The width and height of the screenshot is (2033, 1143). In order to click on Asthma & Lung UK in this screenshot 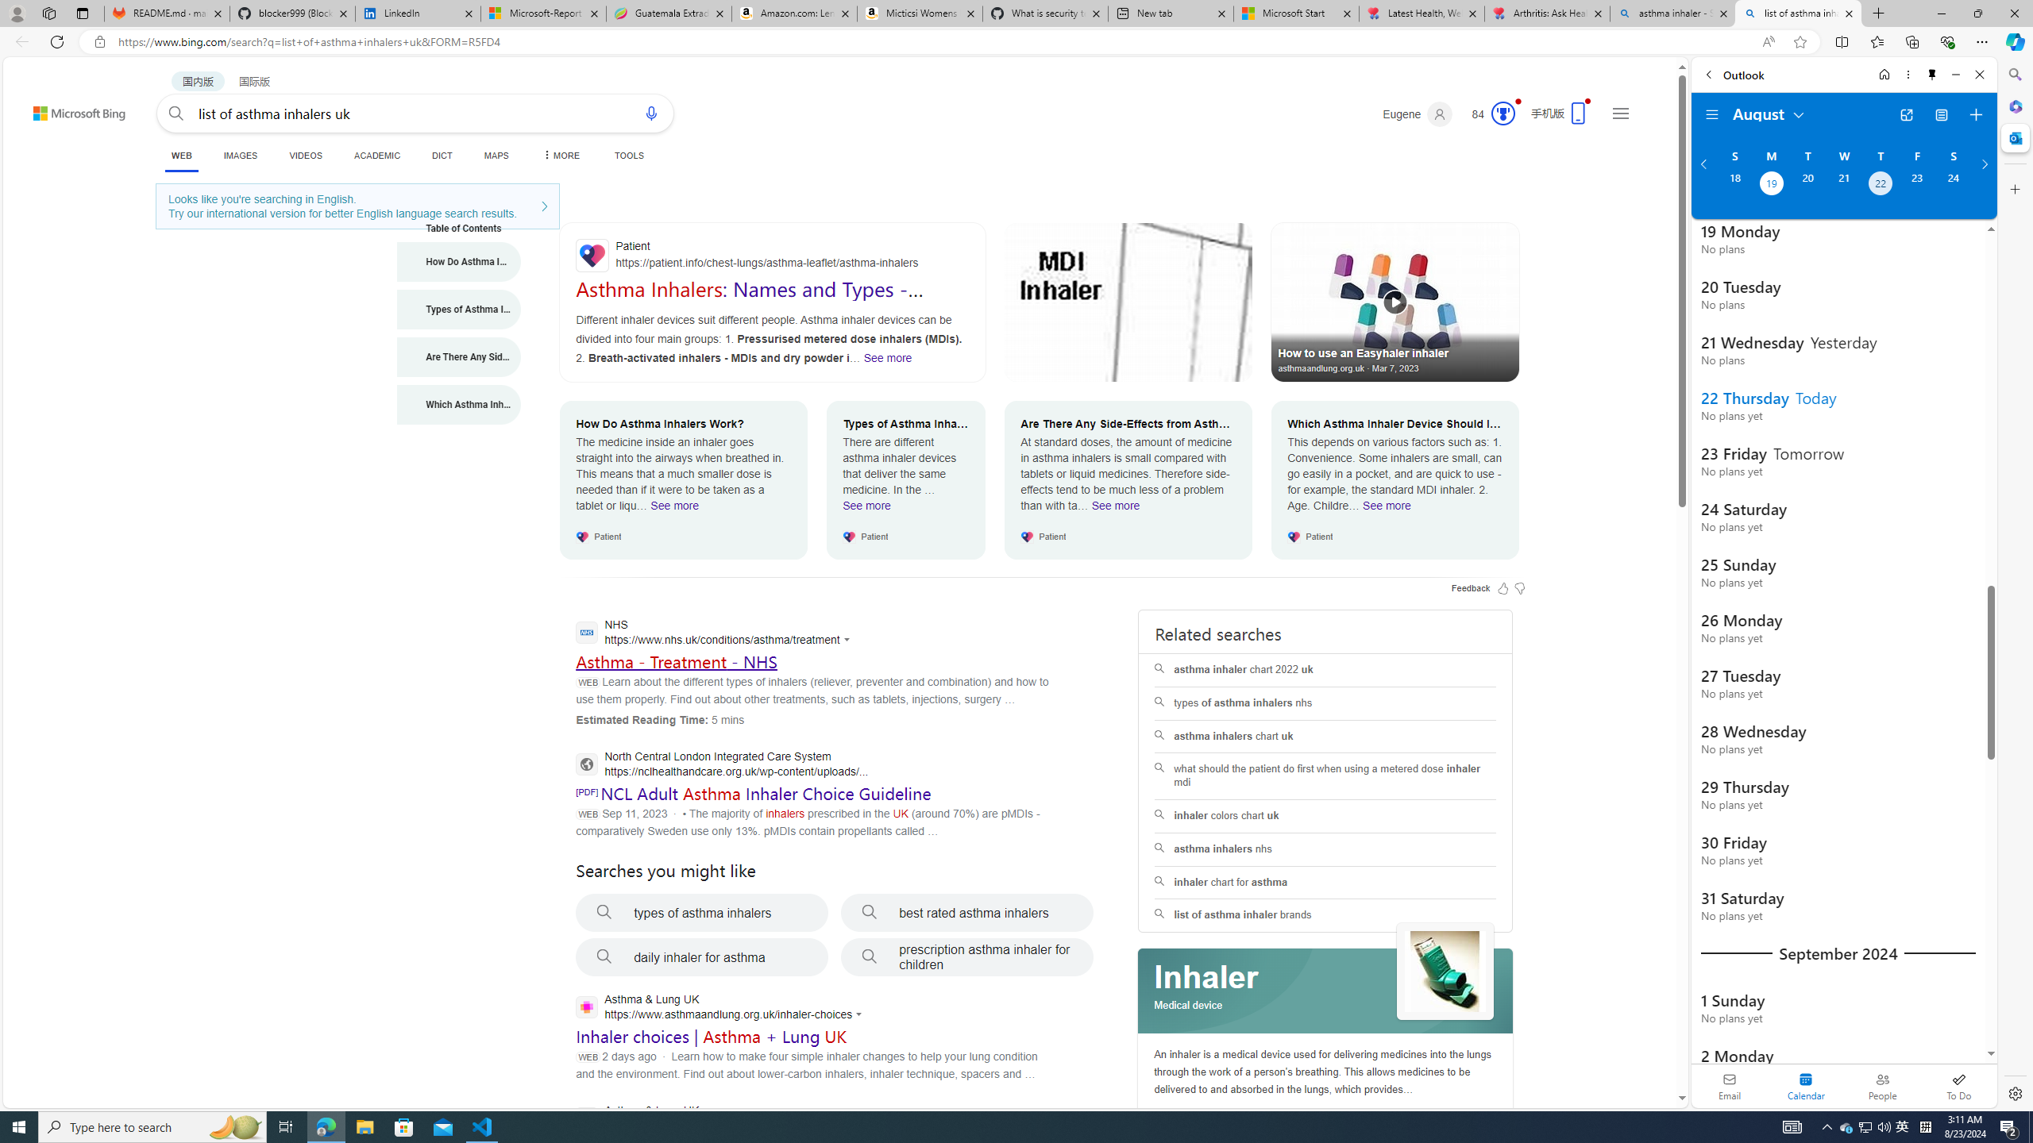, I will do `click(716, 1119)`.